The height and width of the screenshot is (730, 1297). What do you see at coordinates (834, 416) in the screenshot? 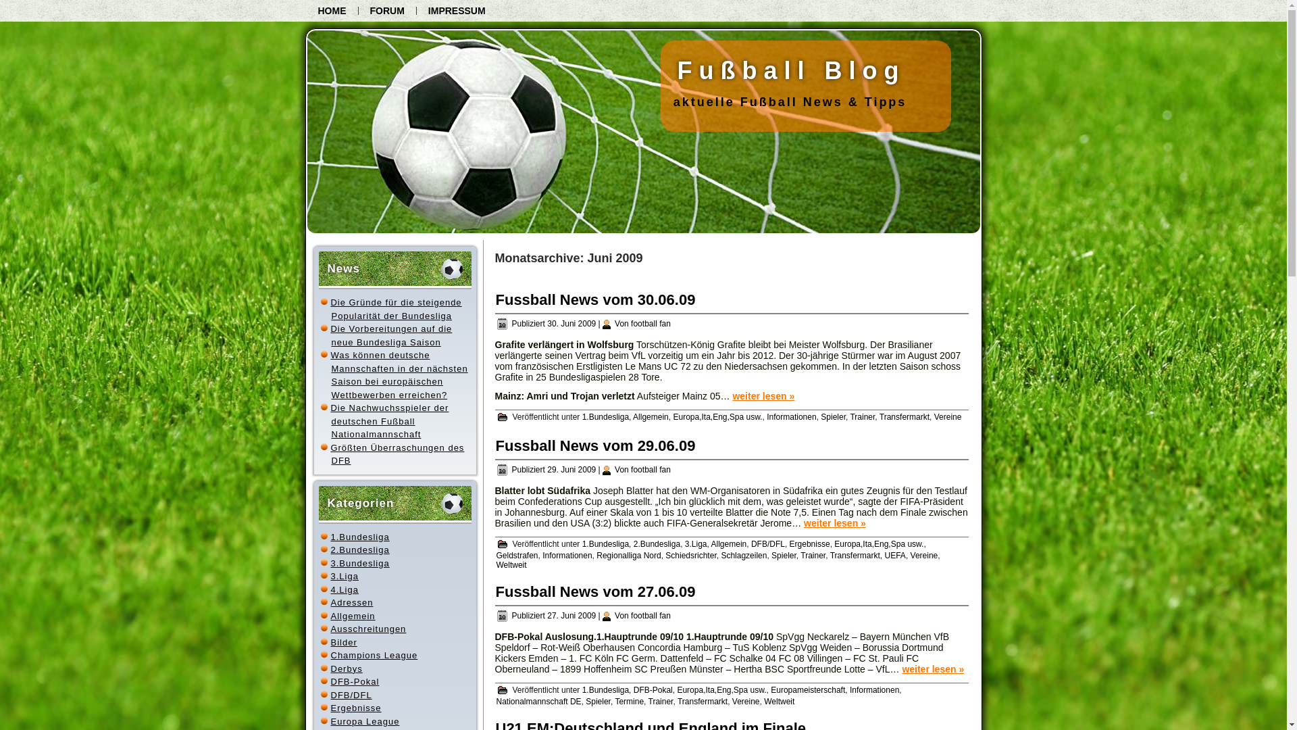
I see `Spieler` at bounding box center [834, 416].